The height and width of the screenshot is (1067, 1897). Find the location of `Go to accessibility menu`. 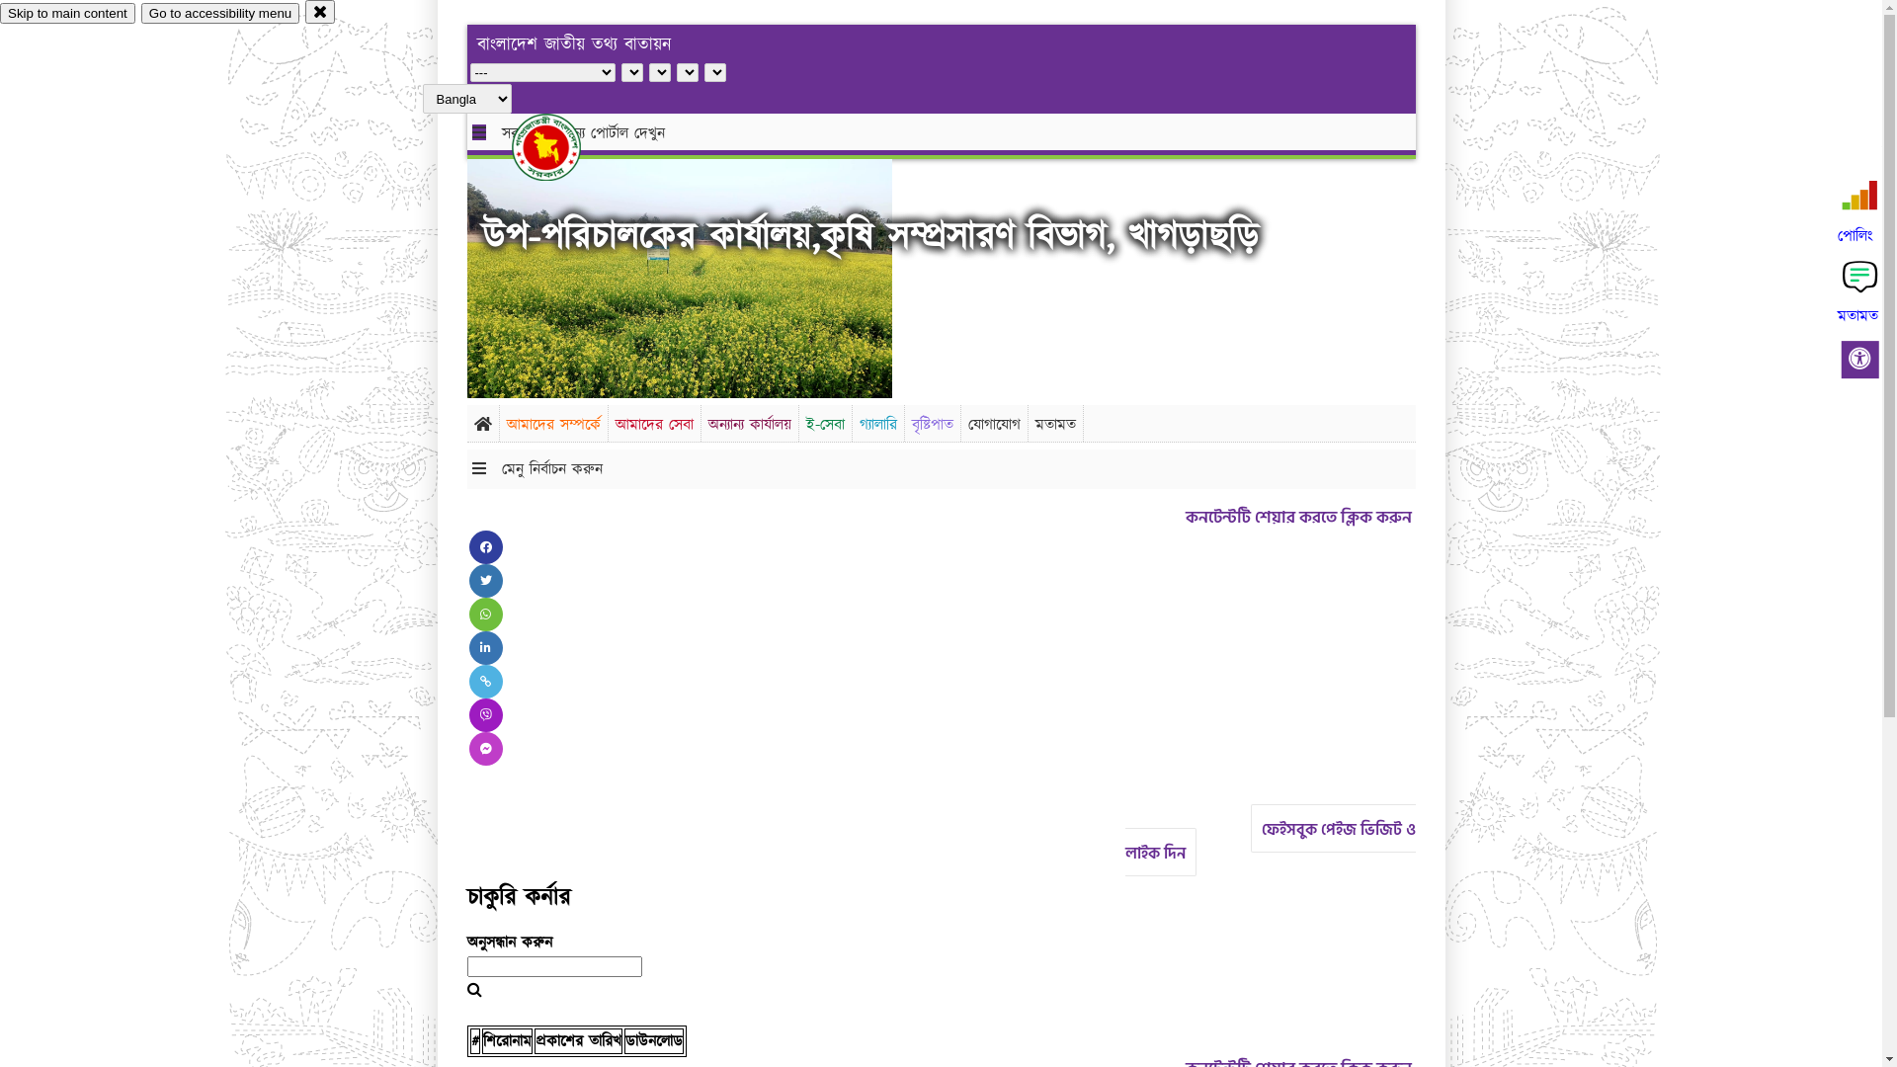

Go to accessibility menu is located at coordinates (220, 14).